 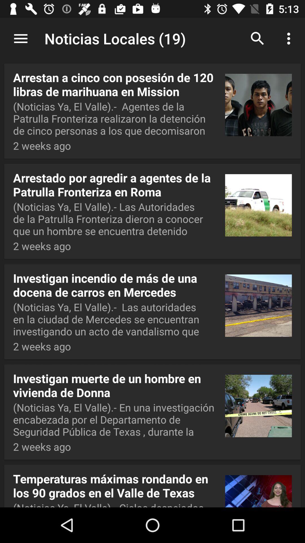 What do you see at coordinates (21, 38) in the screenshot?
I see `open app above arrestan a cinco app` at bounding box center [21, 38].